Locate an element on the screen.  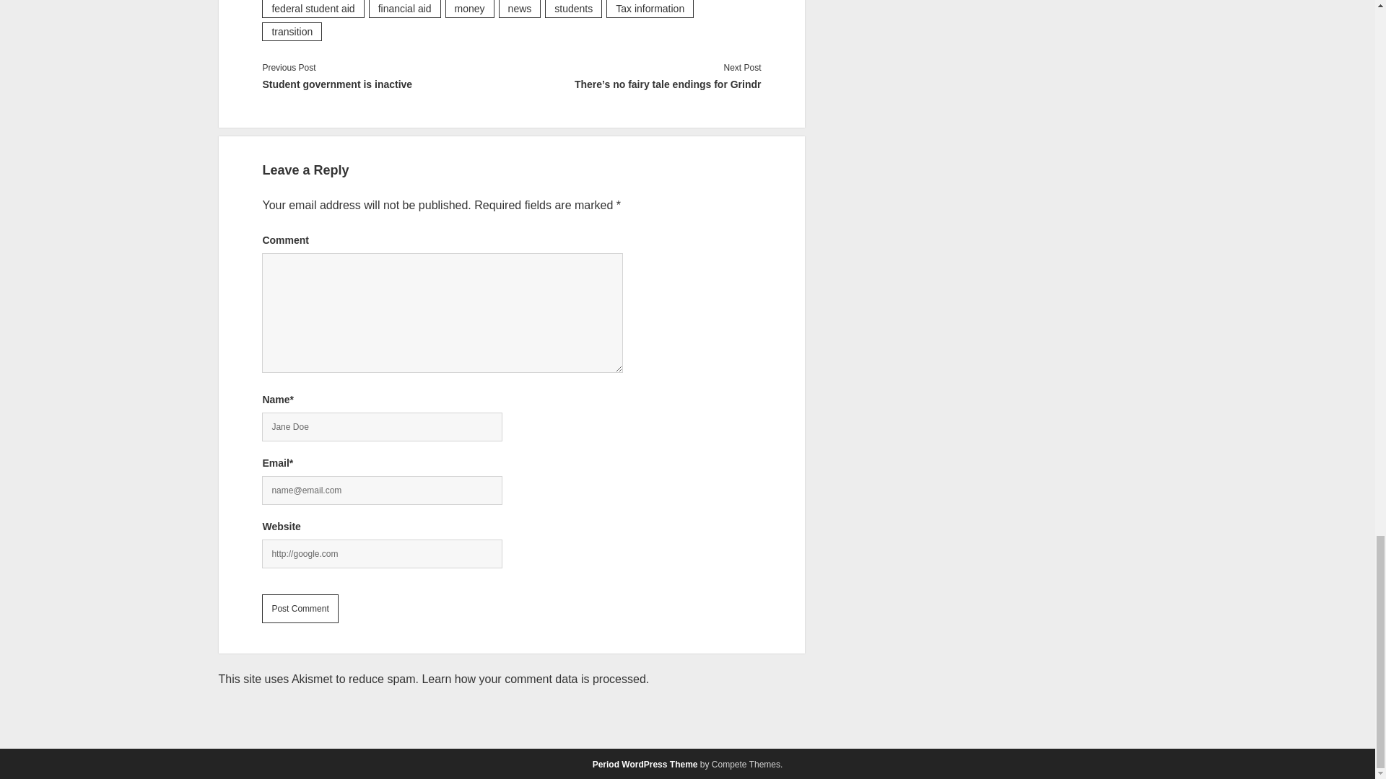
View all posts tagged Tax information is located at coordinates (650, 9).